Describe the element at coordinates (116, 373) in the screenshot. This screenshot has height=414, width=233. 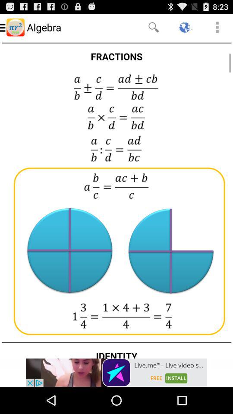
I see `click advertisement banner to install live.me app` at that location.